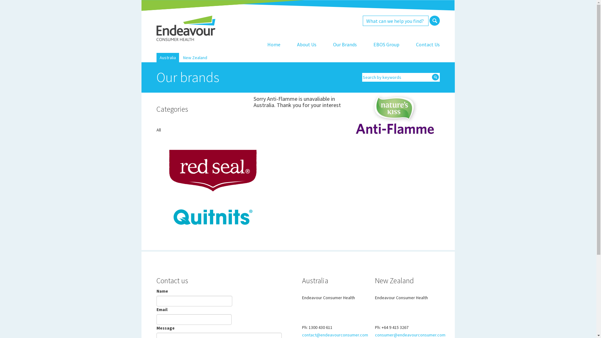 Image resolution: width=601 pixels, height=338 pixels. I want to click on All, so click(159, 130).